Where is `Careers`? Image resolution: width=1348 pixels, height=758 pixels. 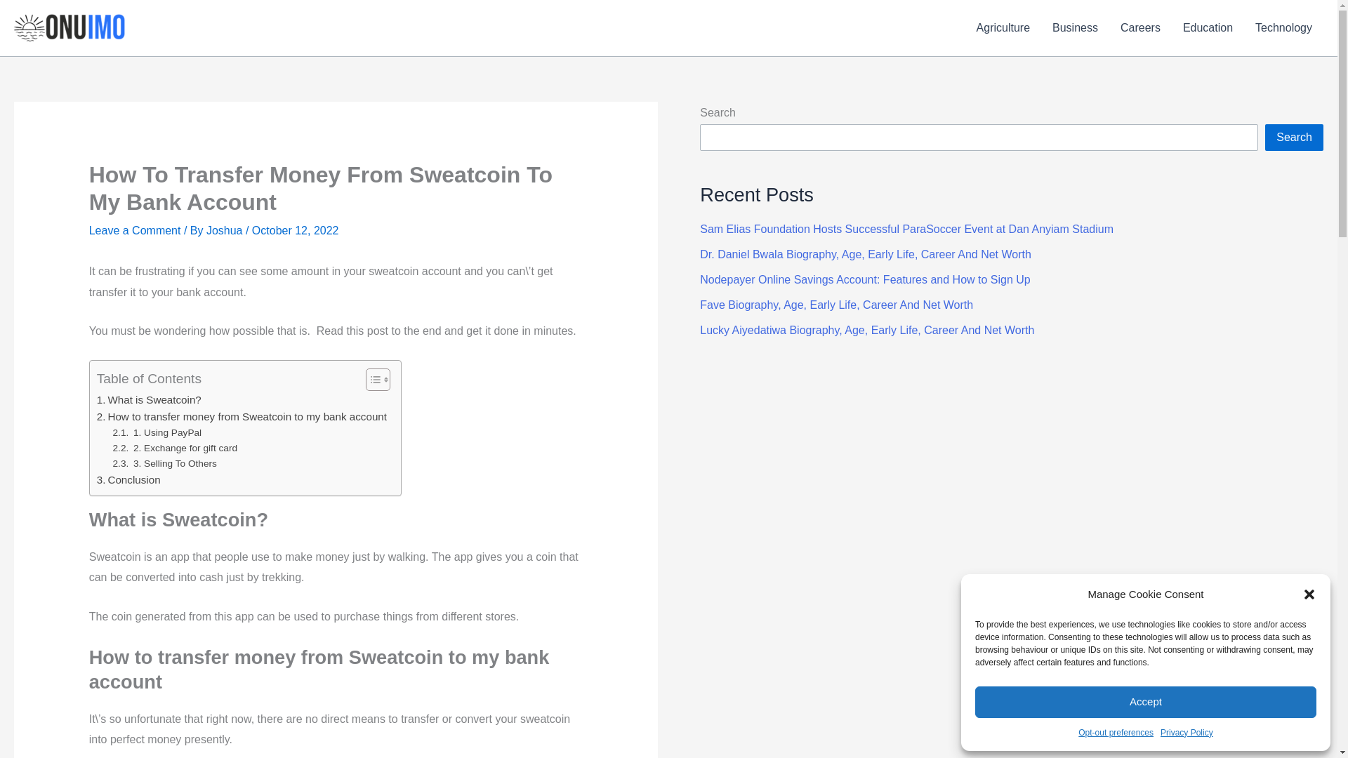
Careers is located at coordinates (1140, 28).